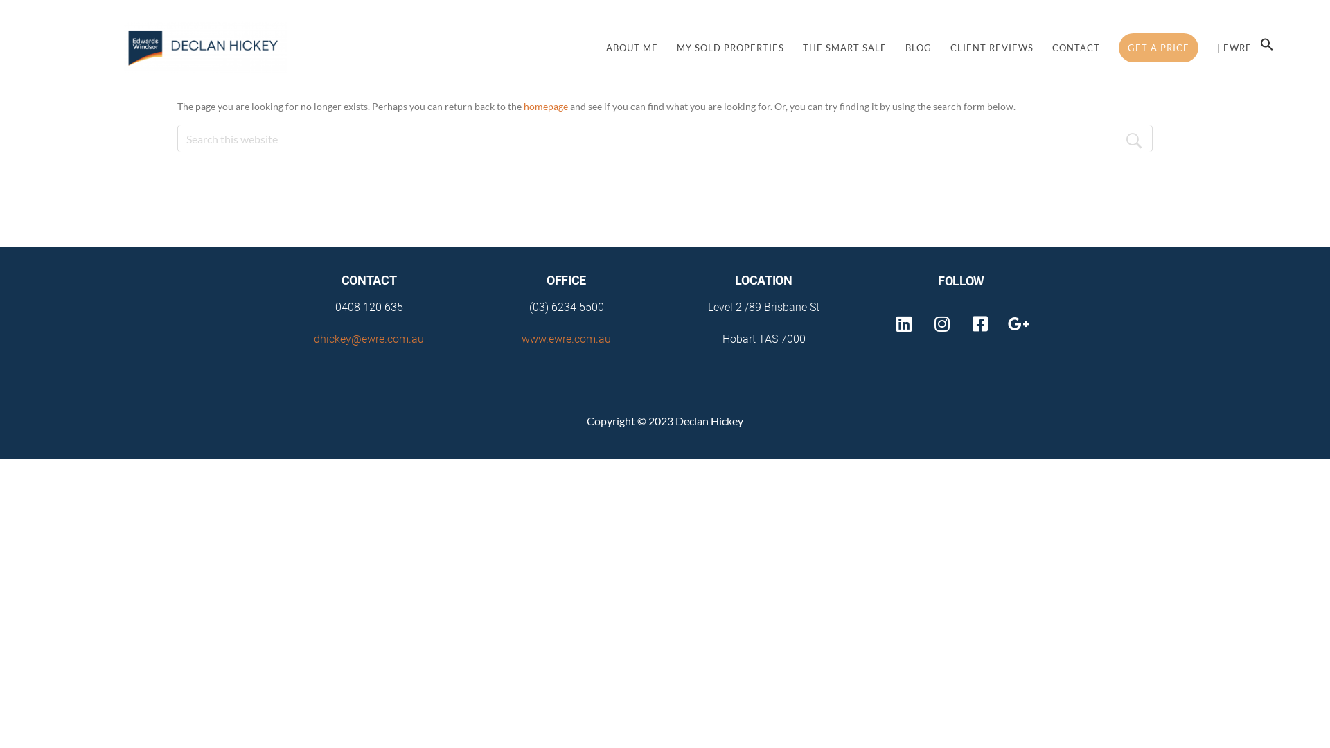  I want to click on CONTACT, so click(1076, 48).